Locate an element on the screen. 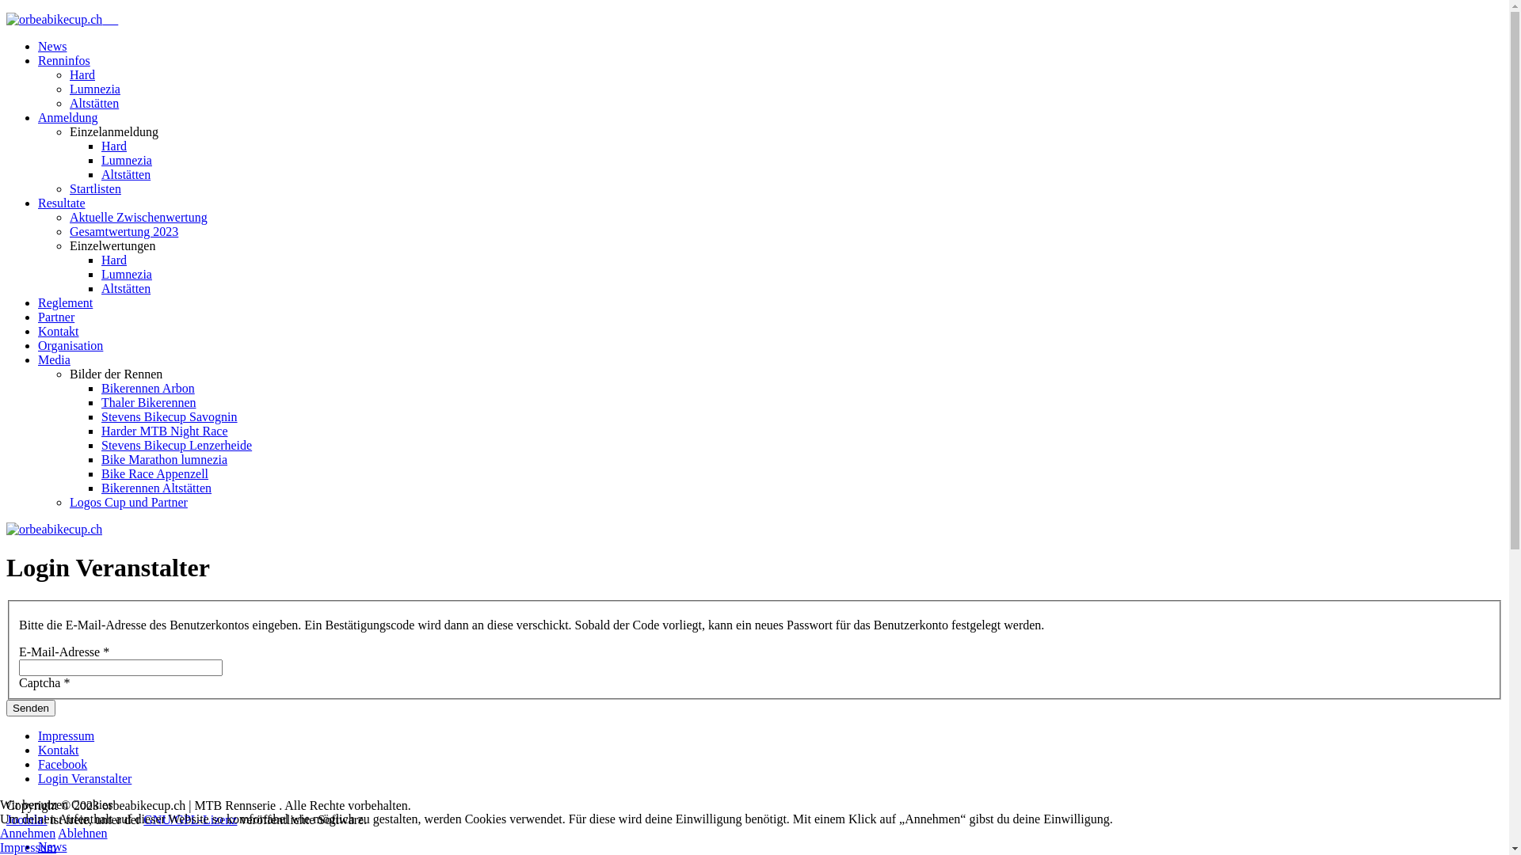 This screenshot has width=1521, height=855. Reglement is located at coordinates (65, 302).